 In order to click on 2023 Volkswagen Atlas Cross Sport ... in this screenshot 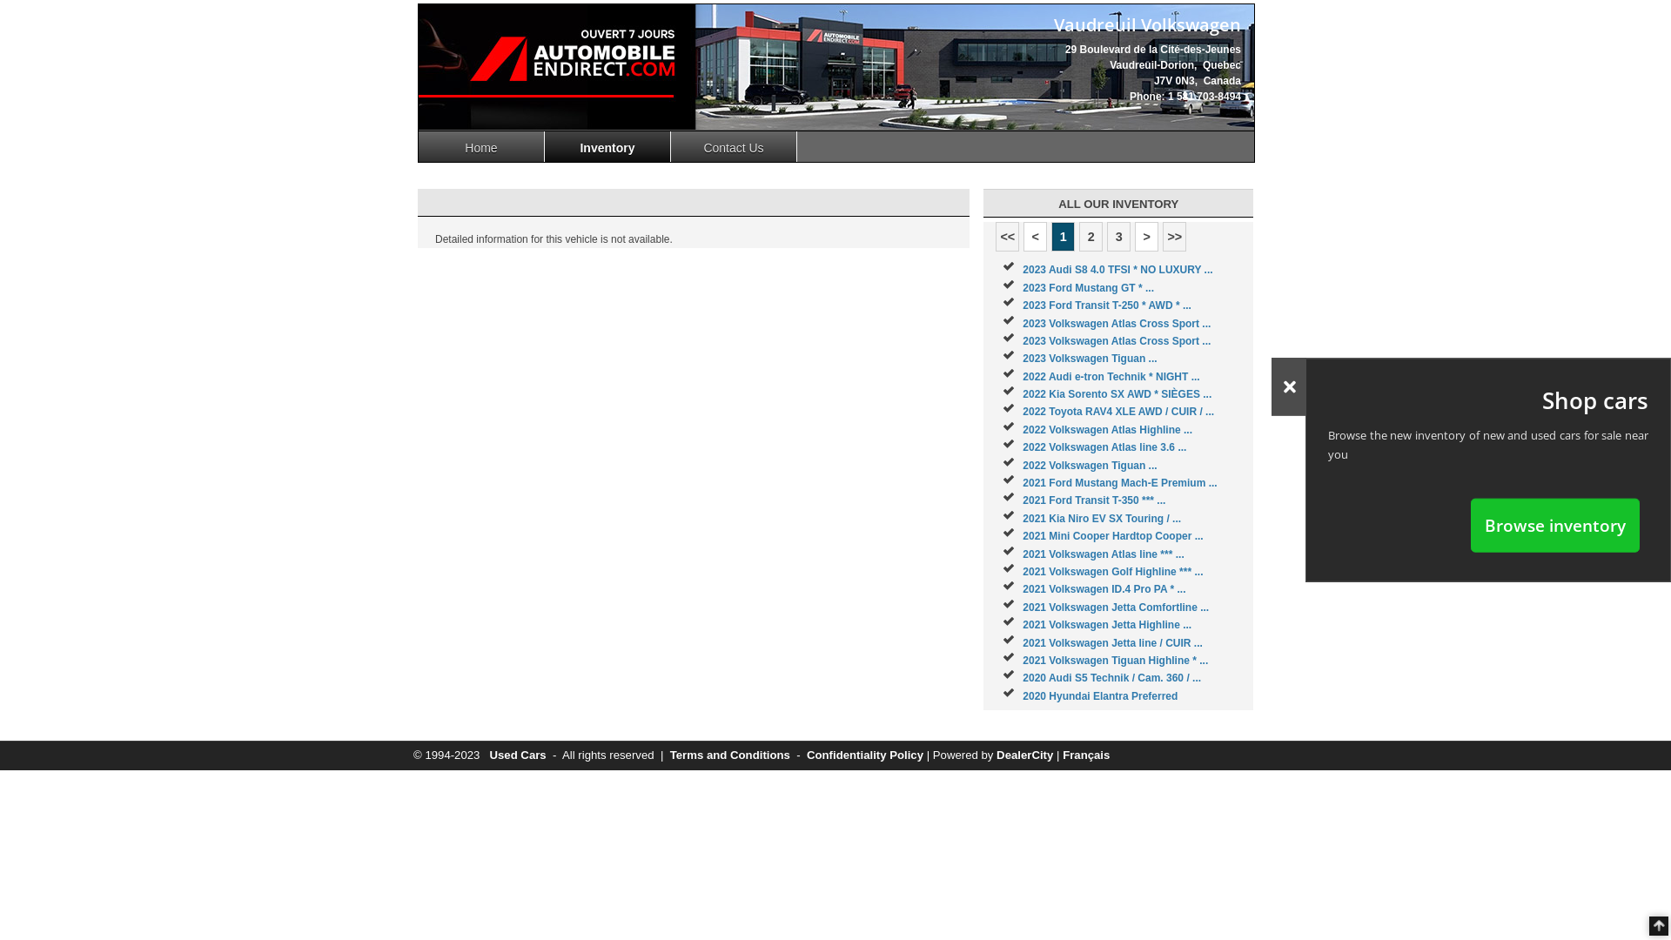, I will do `click(1117, 323)`.